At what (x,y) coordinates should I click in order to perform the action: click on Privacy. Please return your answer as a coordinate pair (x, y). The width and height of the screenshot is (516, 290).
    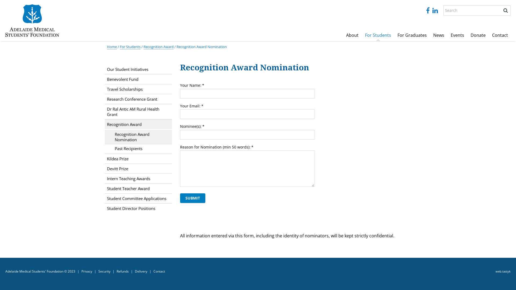
    Looking at the image, I should click on (87, 271).